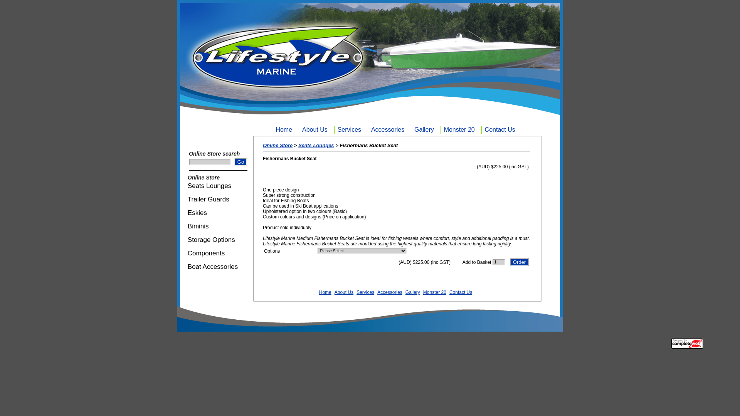 The height and width of the screenshot is (416, 740). I want to click on About Us, so click(344, 292).